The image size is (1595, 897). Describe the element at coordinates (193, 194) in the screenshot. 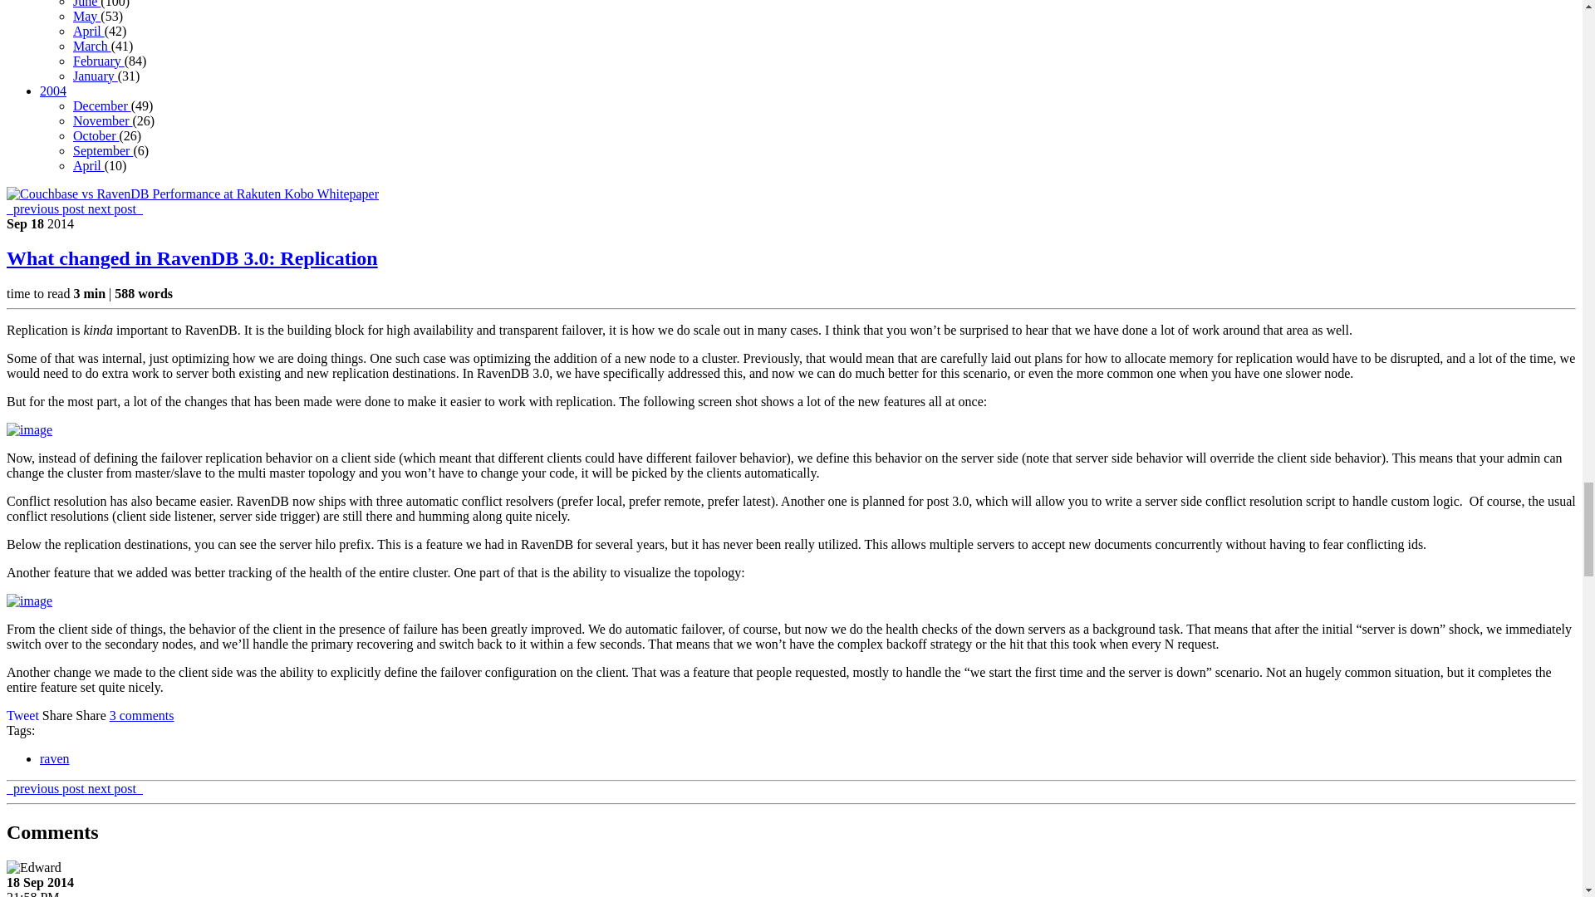

I see `Couchbase vs RavenDB Performance at Rakuten Kobo Whitepaper` at that location.